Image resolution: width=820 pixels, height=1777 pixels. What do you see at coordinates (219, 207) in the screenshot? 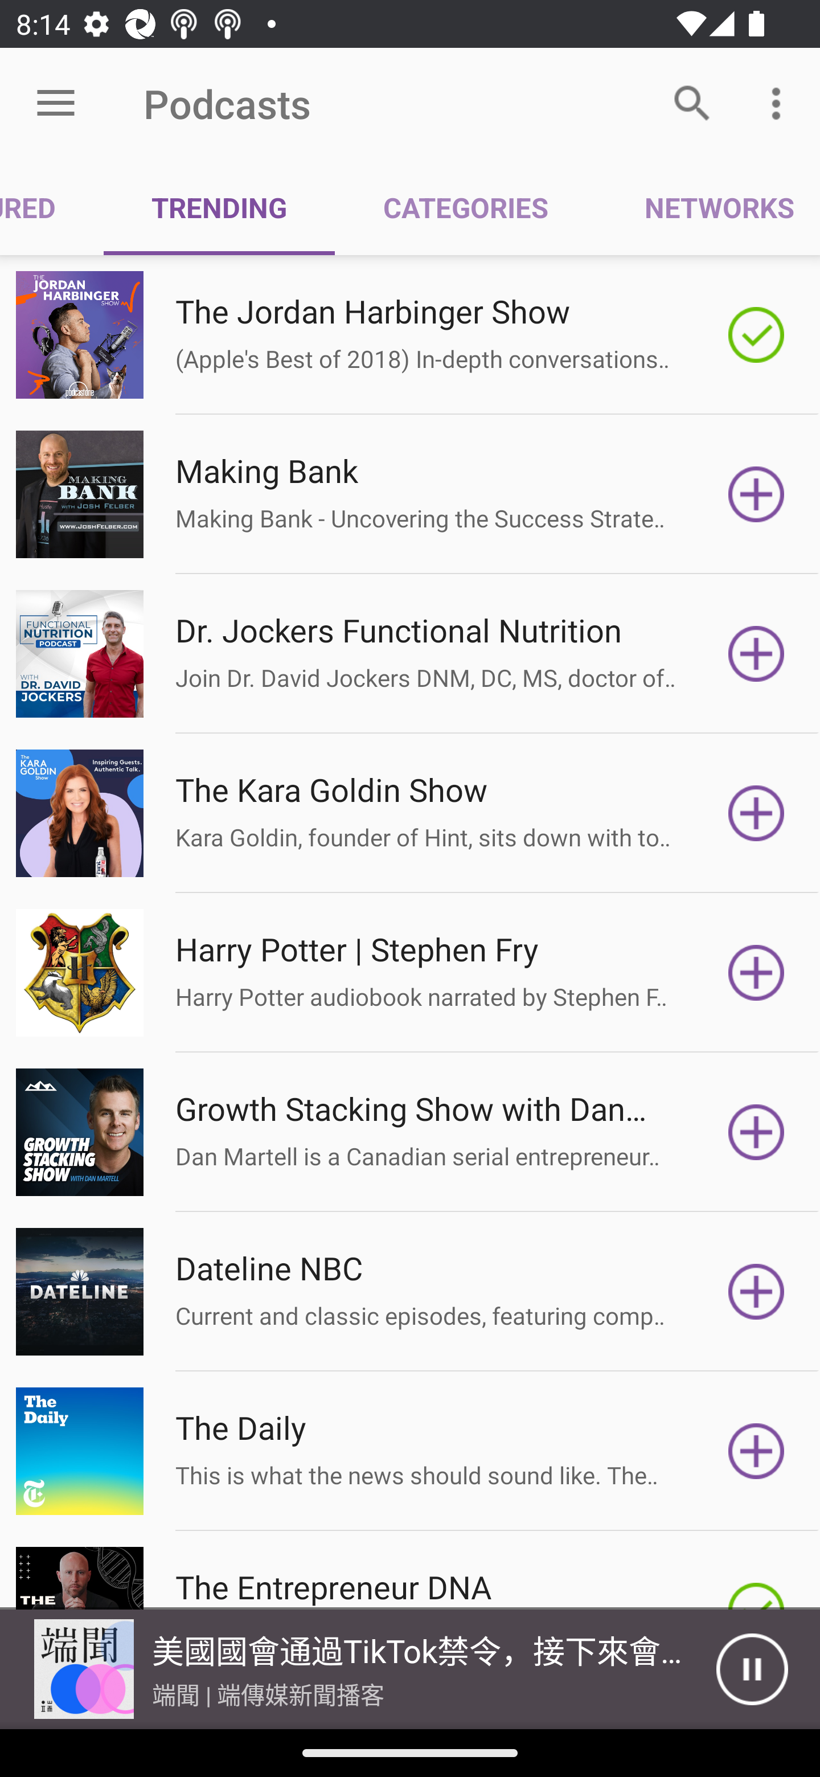
I see `TRENDING` at bounding box center [219, 207].